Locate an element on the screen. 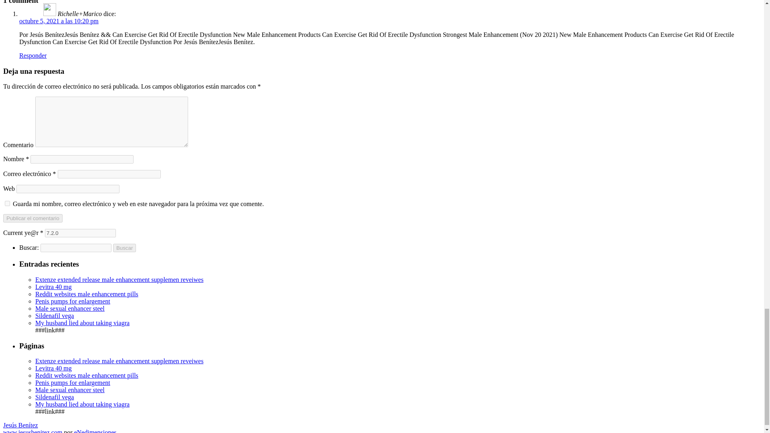  7.2.0 is located at coordinates (80, 233).